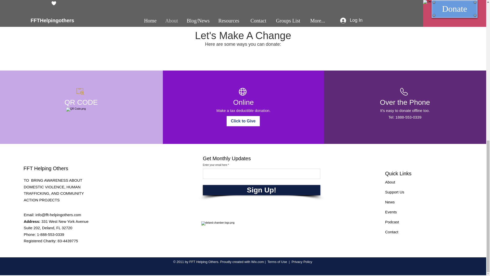 The height and width of the screenshot is (276, 490). Describe the element at coordinates (390, 202) in the screenshot. I see `News` at that location.